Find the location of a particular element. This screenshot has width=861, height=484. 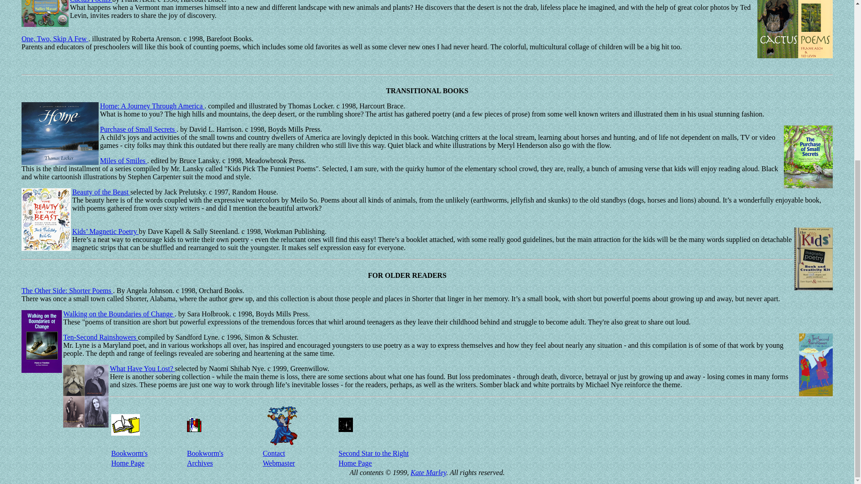

Walking on the Boundaries of Change is located at coordinates (118, 314).